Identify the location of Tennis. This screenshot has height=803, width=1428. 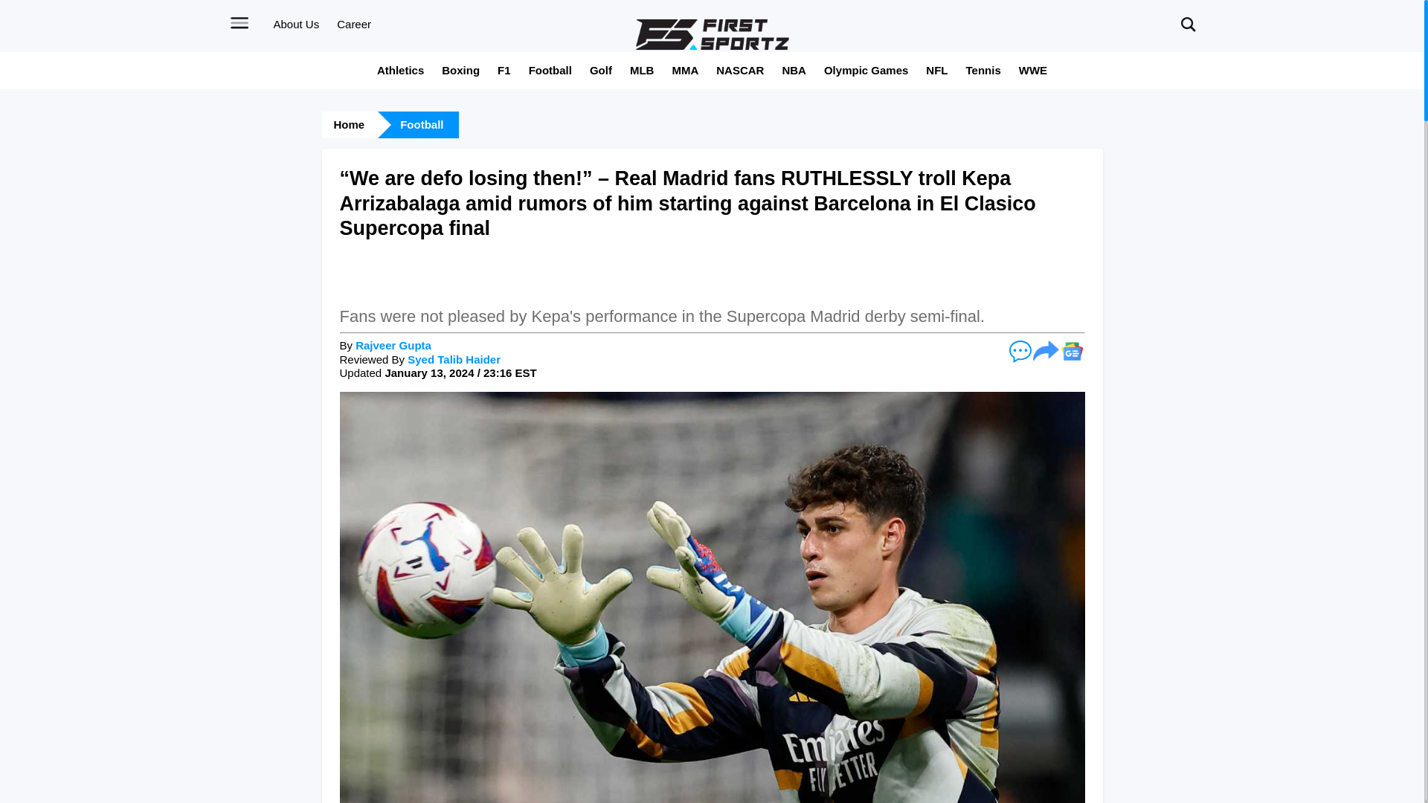
(983, 70).